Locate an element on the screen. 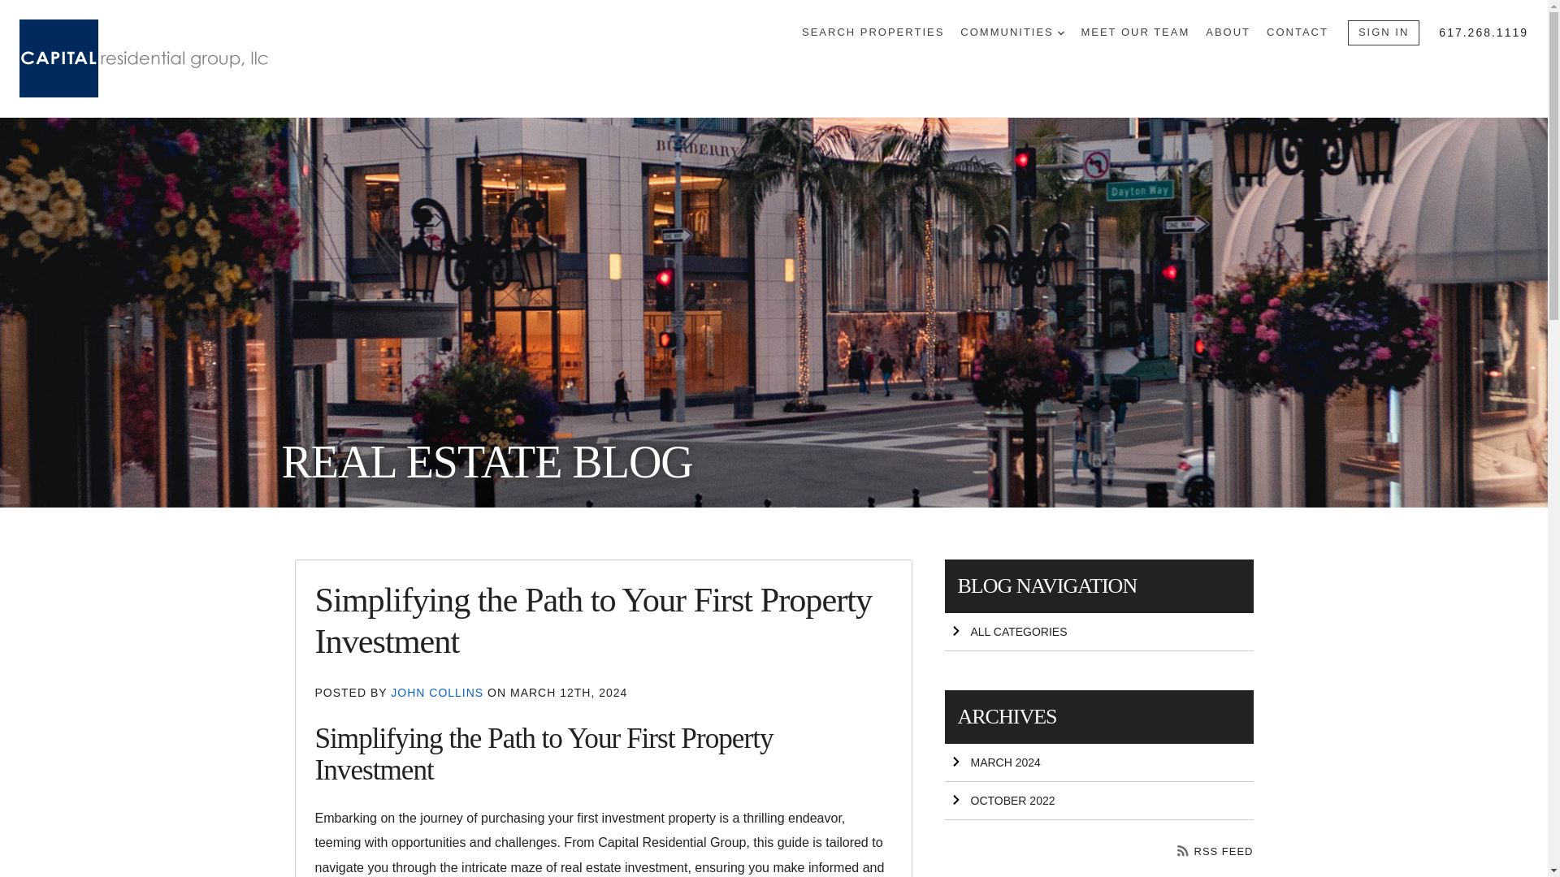  SEARCH PROPERTIES is located at coordinates (873, 32).